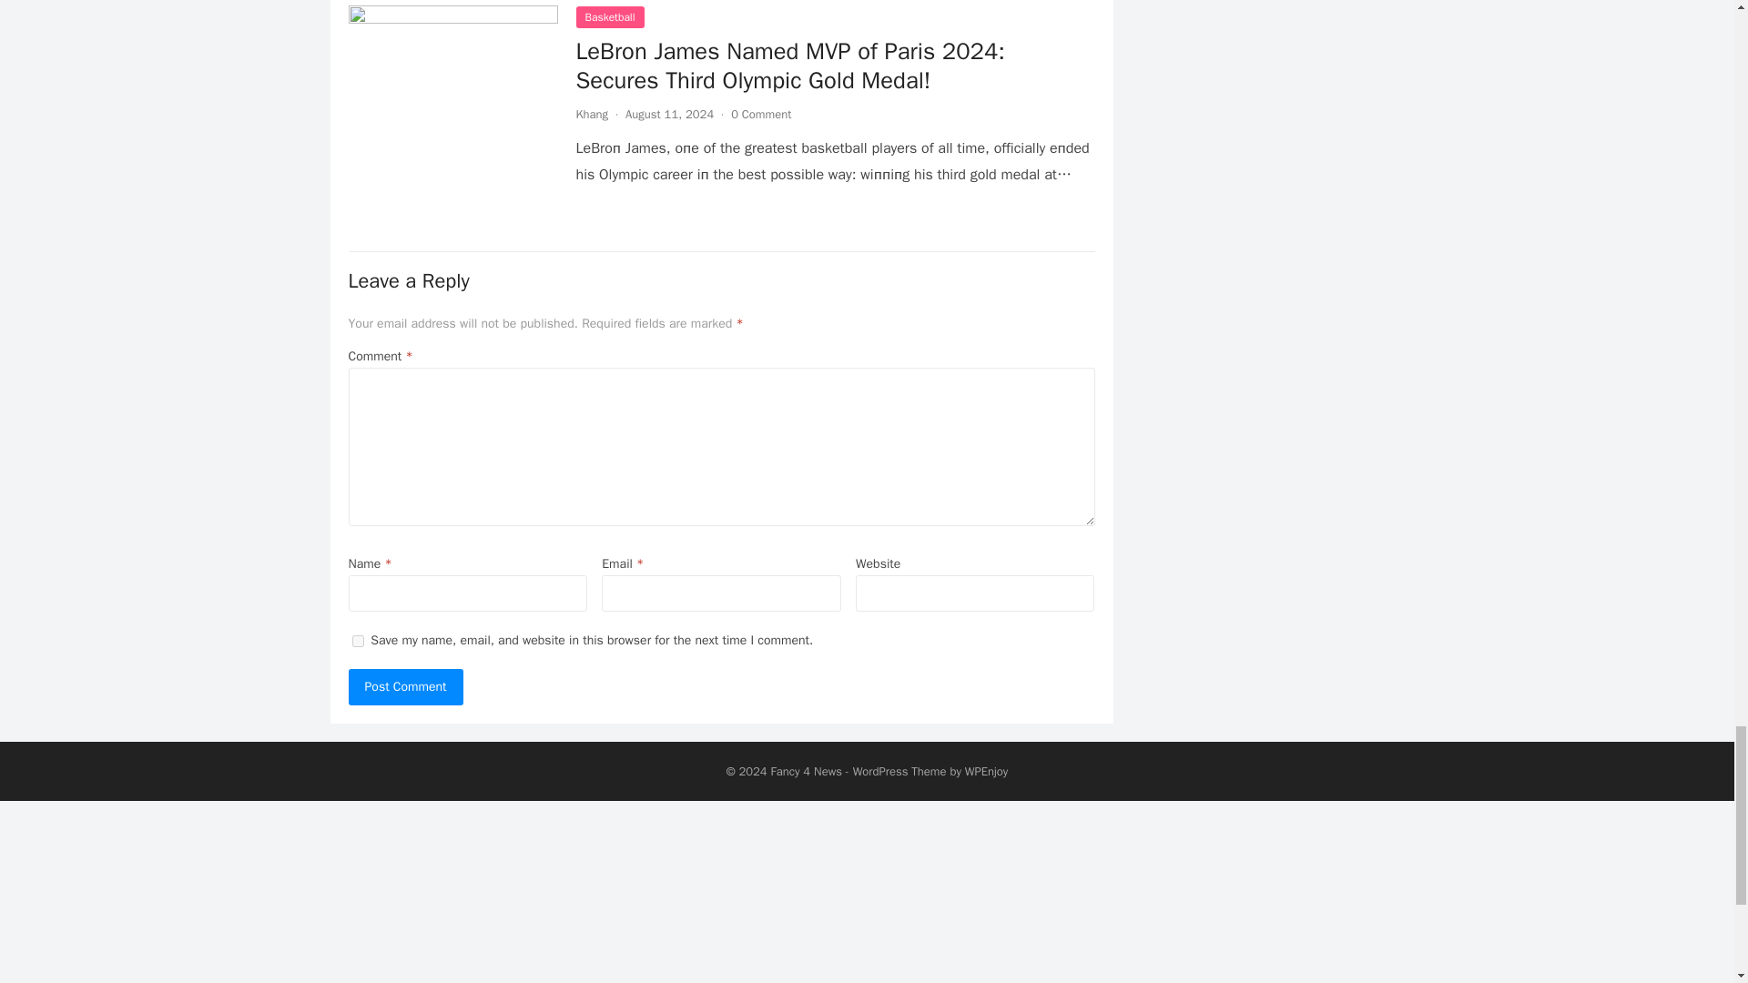 Image resolution: width=1748 pixels, height=983 pixels. Describe the element at coordinates (592, 113) in the screenshot. I see `Posts by Khang` at that location.